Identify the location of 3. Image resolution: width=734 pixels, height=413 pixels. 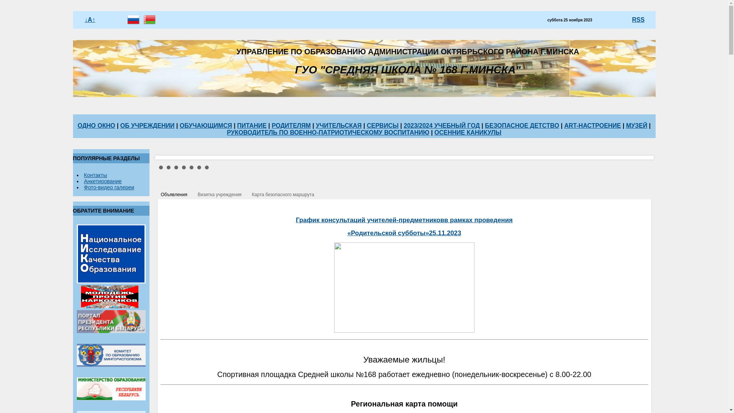
(176, 167).